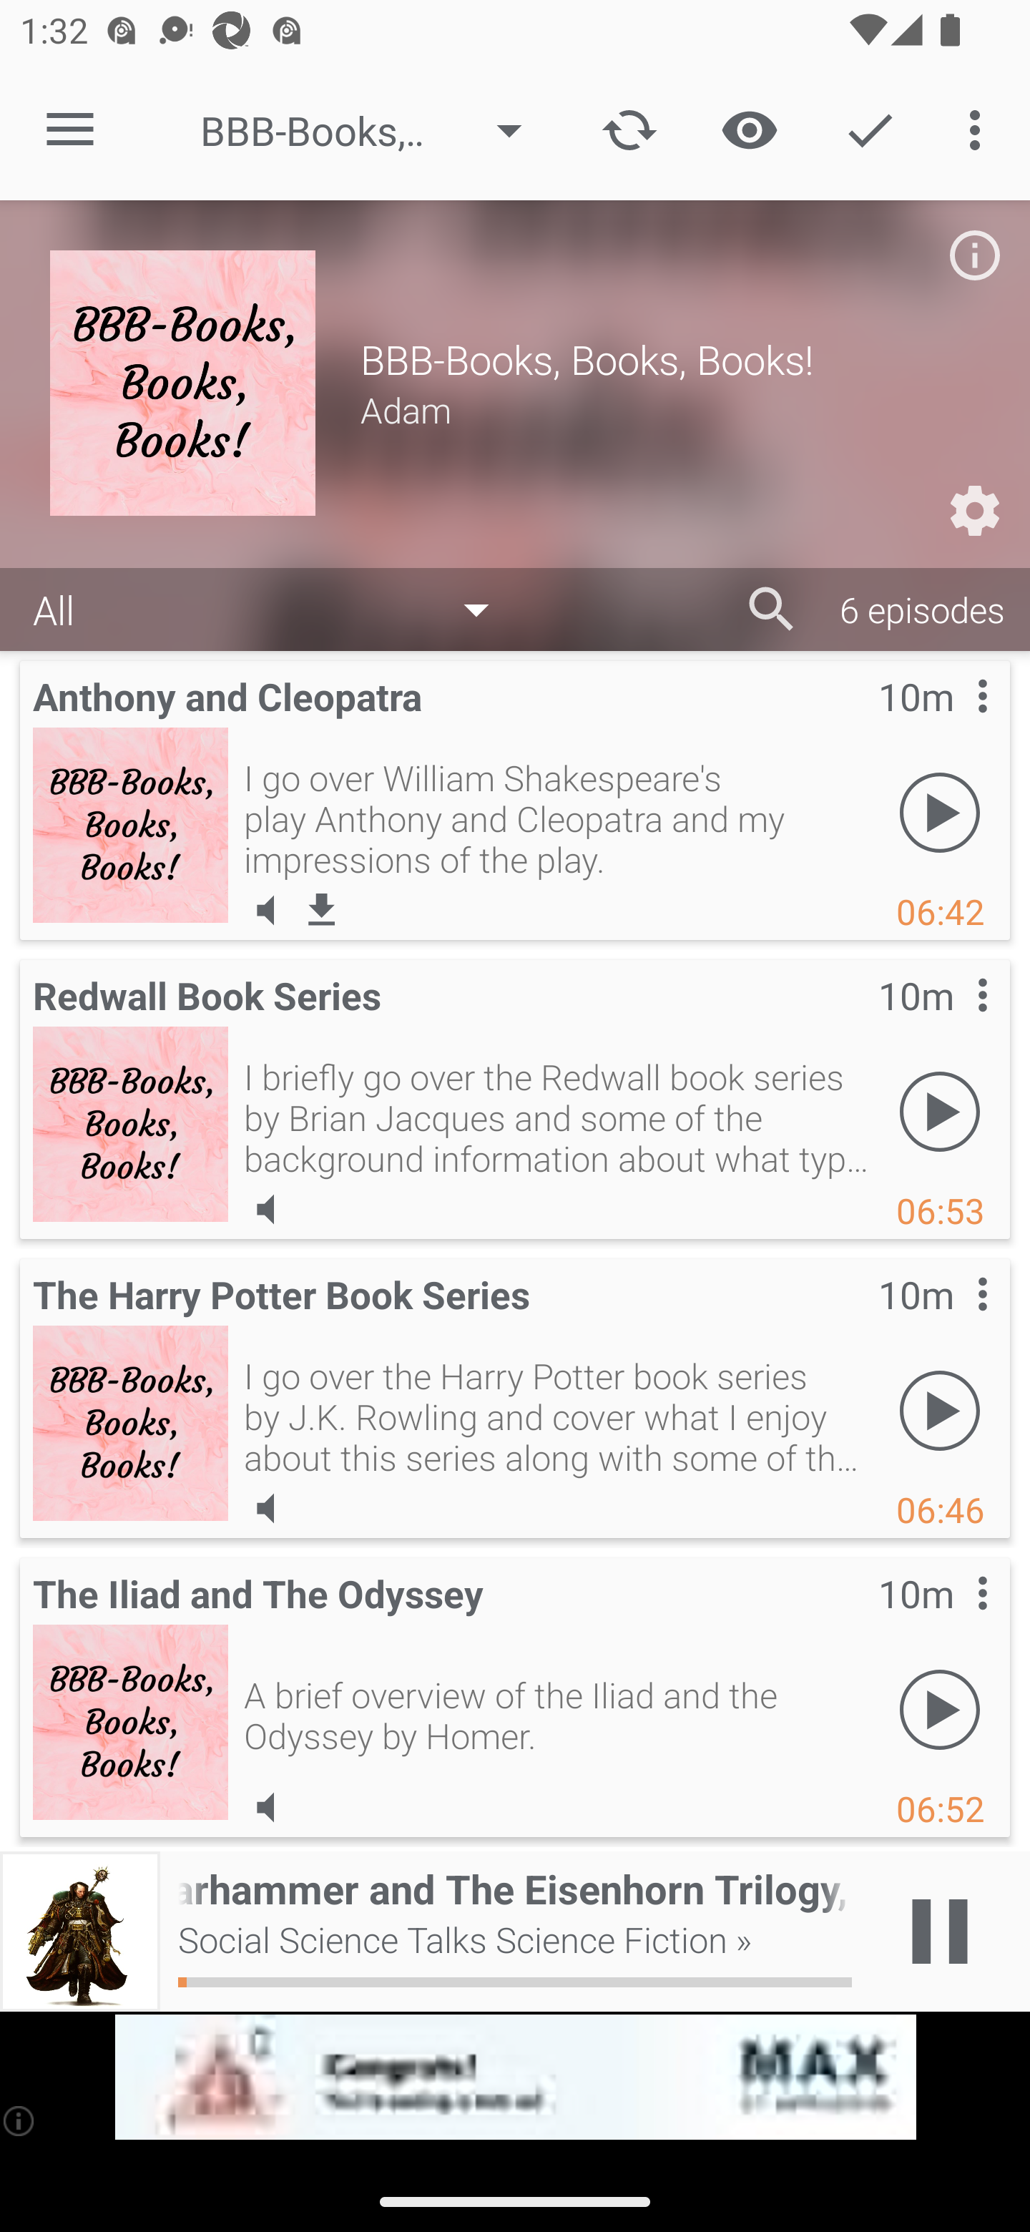 This screenshot has width=1030, height=2232. What do you see at coordinates (951, 1621) in the screenshot?
I see `Contextual menu` at bounding box center [951, 1621].